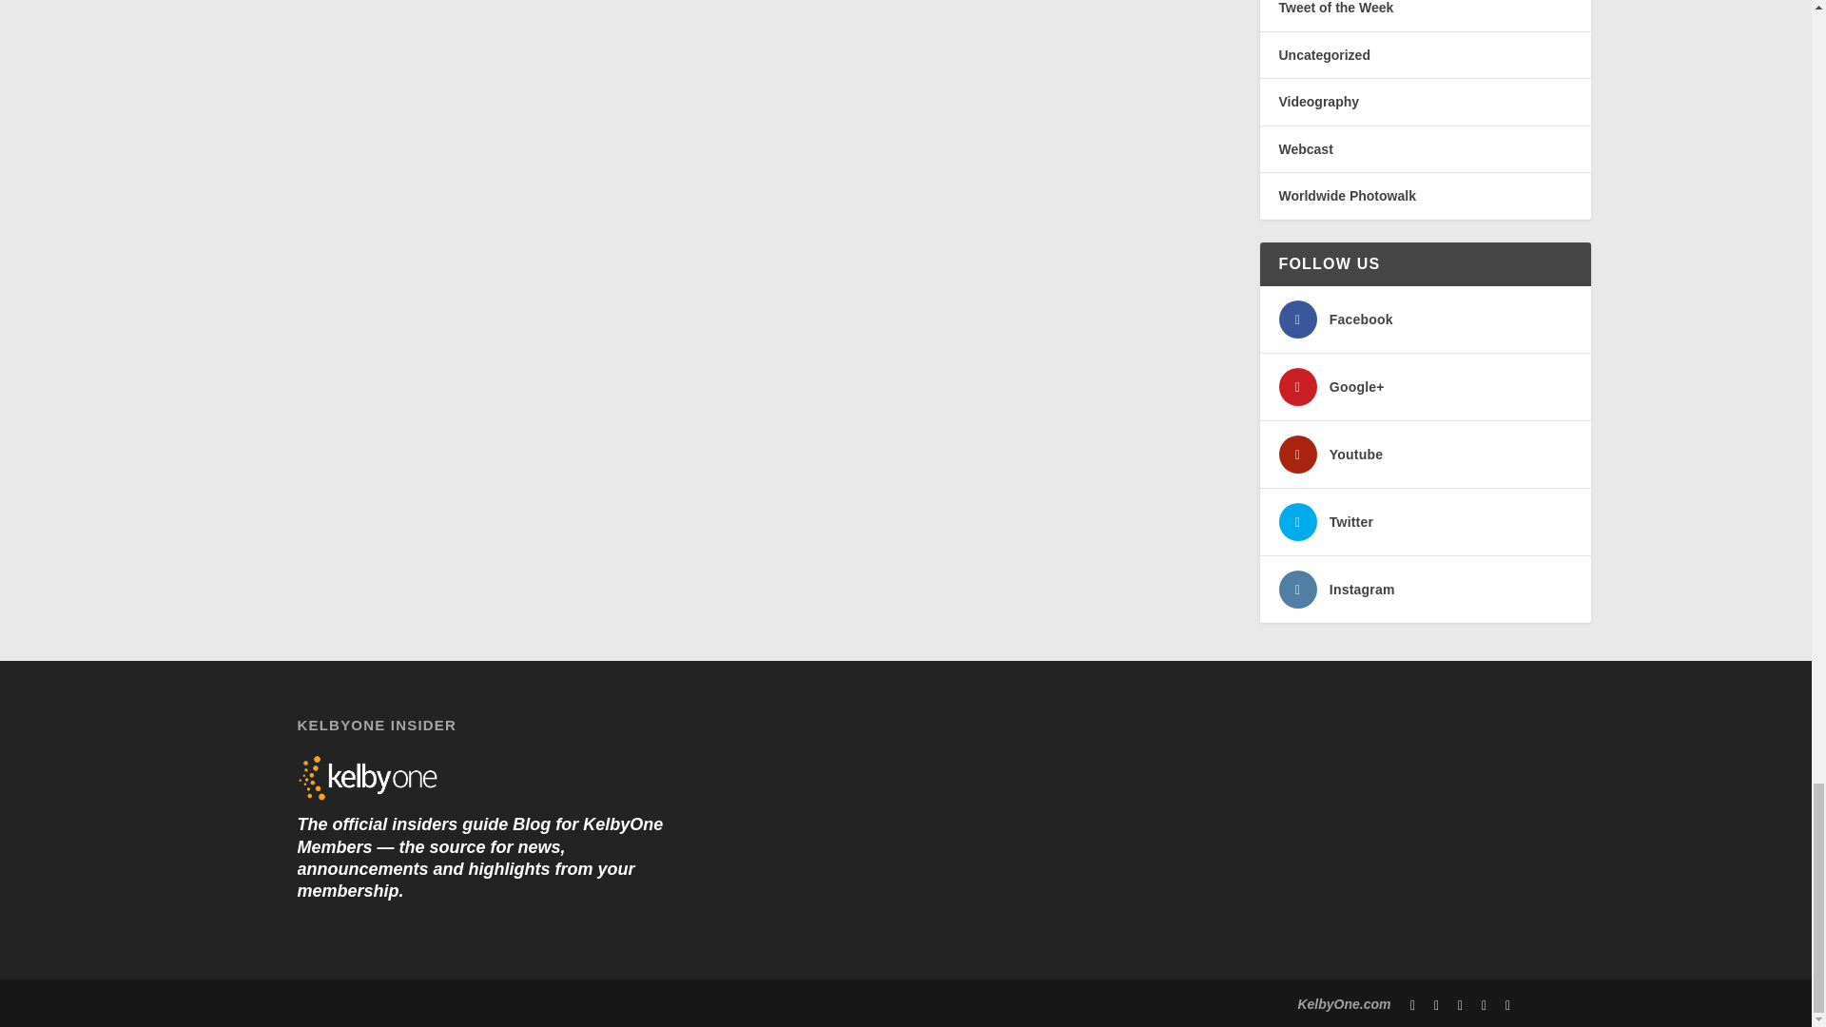 Image resolution: width=1826 pixels, height=1027 pixels. What do you see at coordinates (417, 1004) in the screenshot?
I see `Premium WordPress Themes` at bounding box center [417, 1004].